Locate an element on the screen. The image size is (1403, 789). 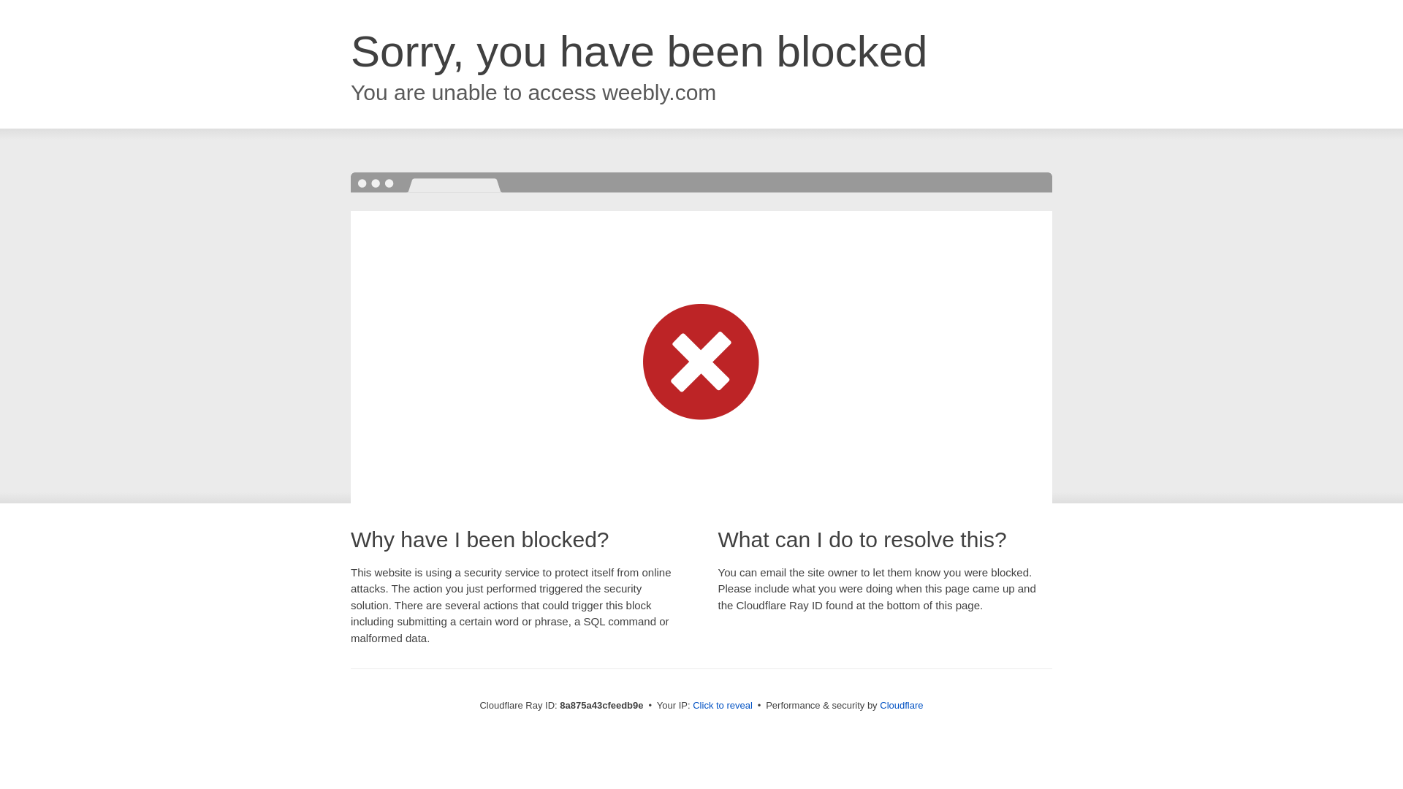
Cloudflare is located at coordinates (901, 705).